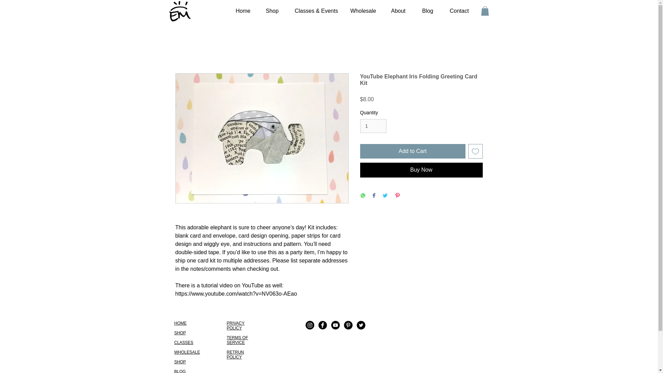 This screenshot has width=663, height=373. I want to click on SHOP, so click(180, 333).